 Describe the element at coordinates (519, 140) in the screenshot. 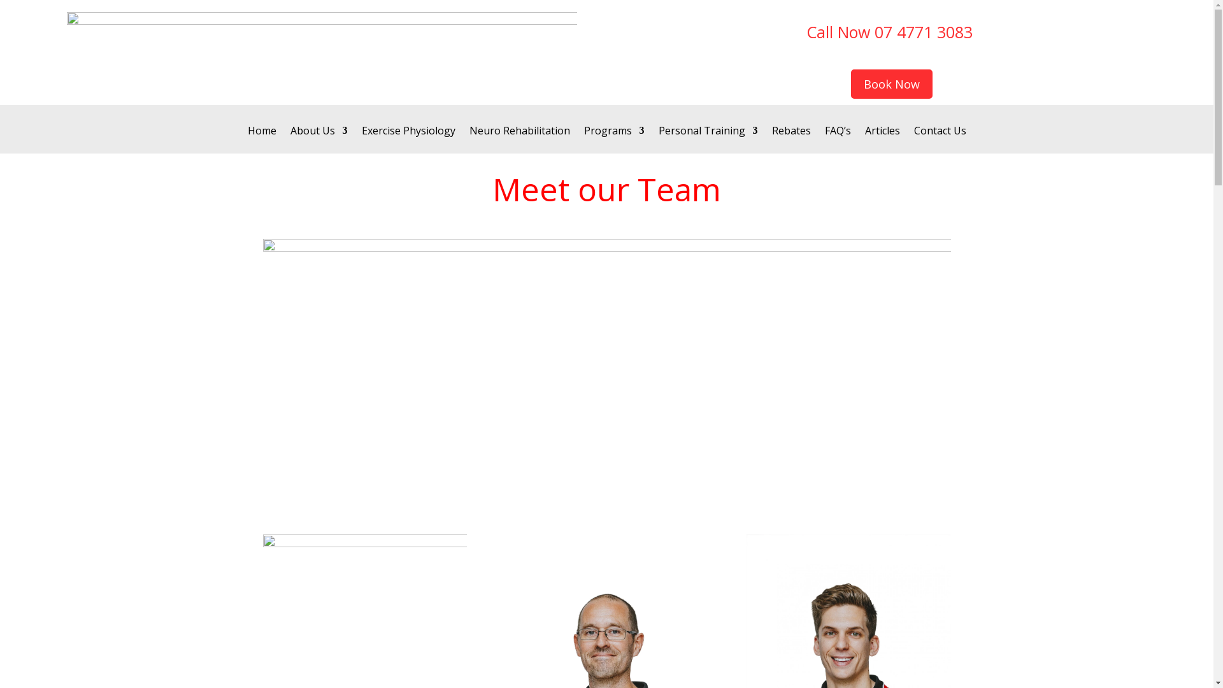

I see `Neuro Rehabilitation` at that location.